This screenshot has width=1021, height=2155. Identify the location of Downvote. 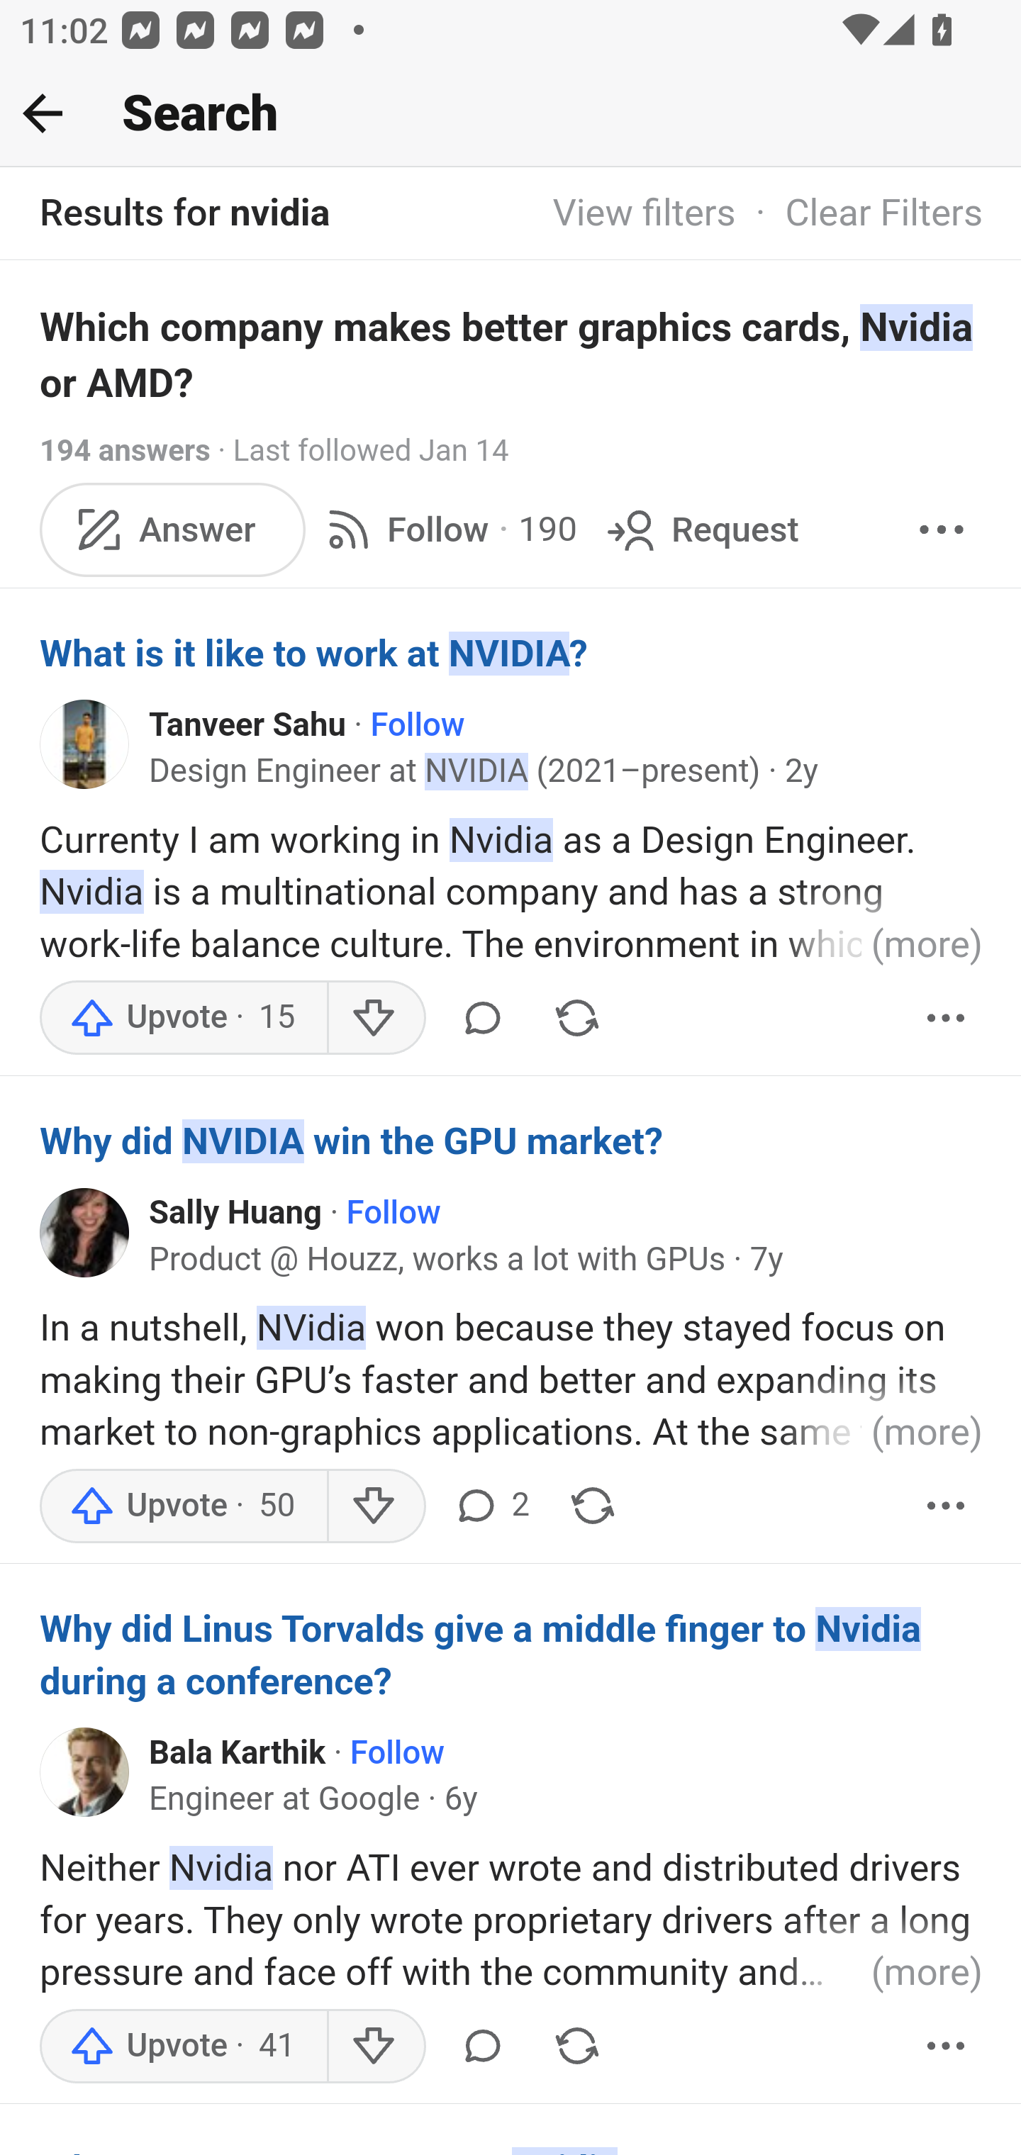
(376, 2046).